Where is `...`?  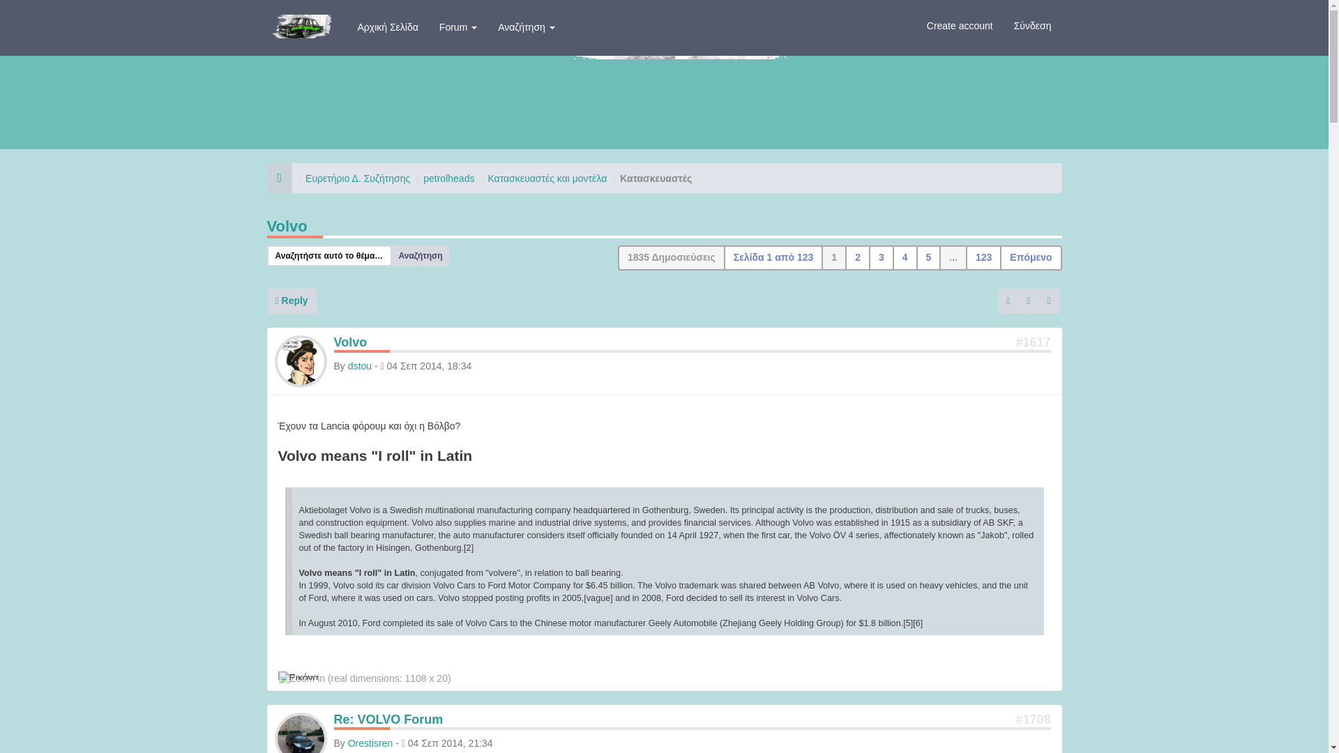 ... is located at coordinates (953, 258).